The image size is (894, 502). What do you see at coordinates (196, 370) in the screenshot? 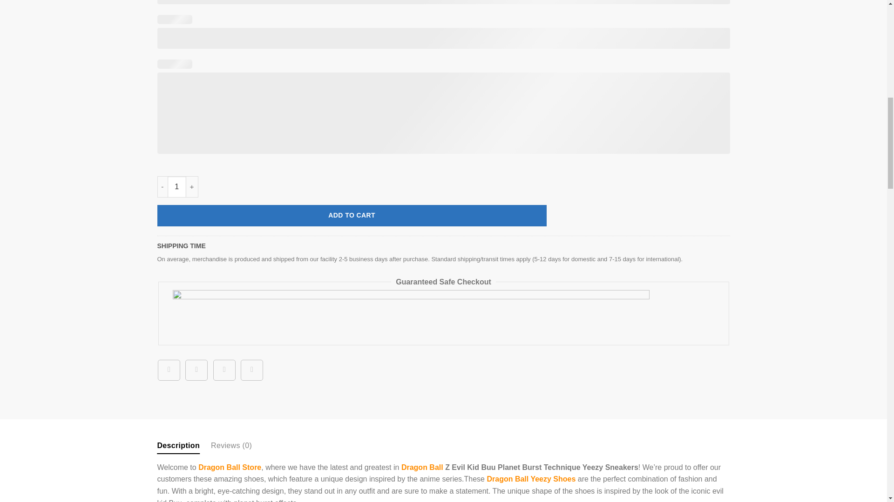
I see `Share on Twitter` at bounding box center [196, 370].